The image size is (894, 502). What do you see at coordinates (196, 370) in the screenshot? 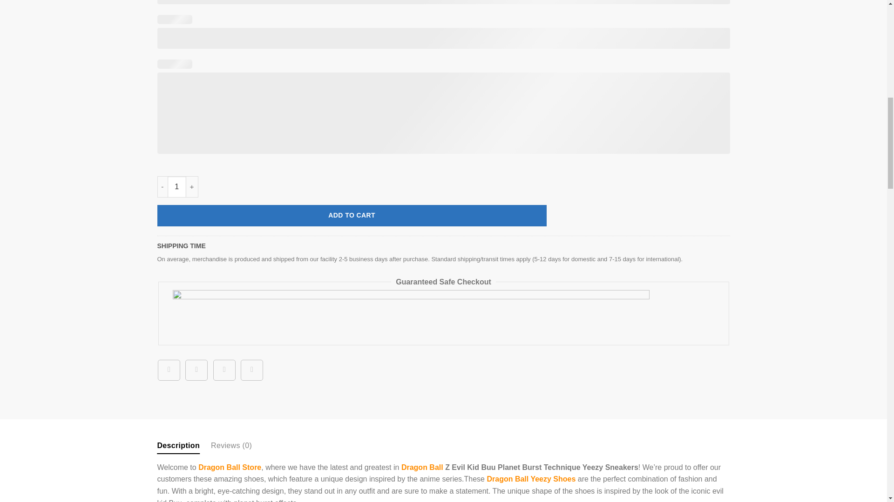
I see `Share on Twitter` at bounding box center [196, 370].